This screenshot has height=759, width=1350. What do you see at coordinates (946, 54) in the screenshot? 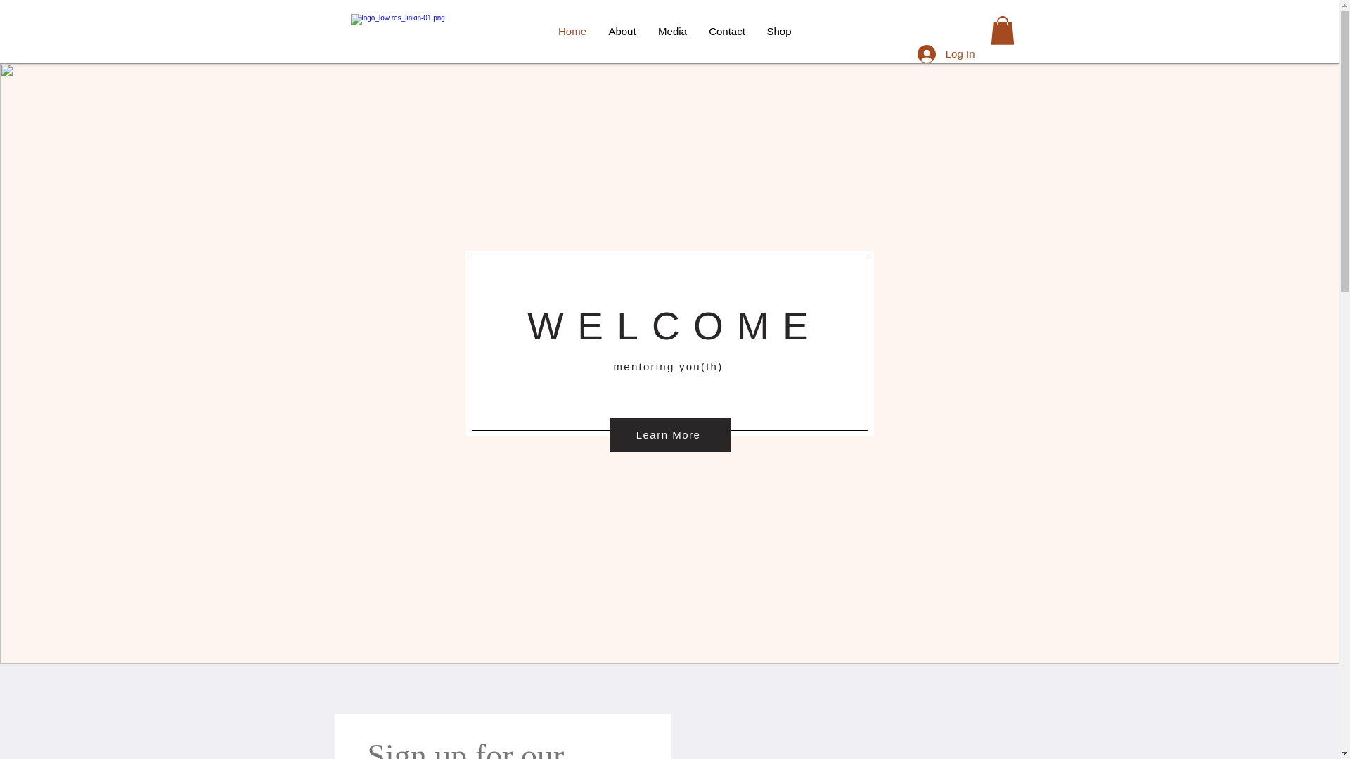
I see `Log In` at bounding box center [946, 54].